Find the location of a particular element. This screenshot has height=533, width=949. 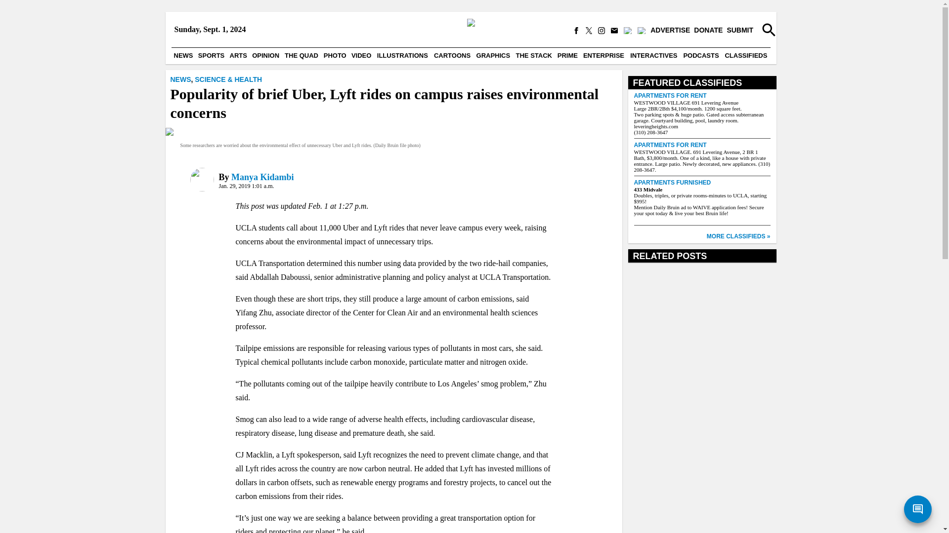

INTERACTIVES is located at coordinates (653, 55).